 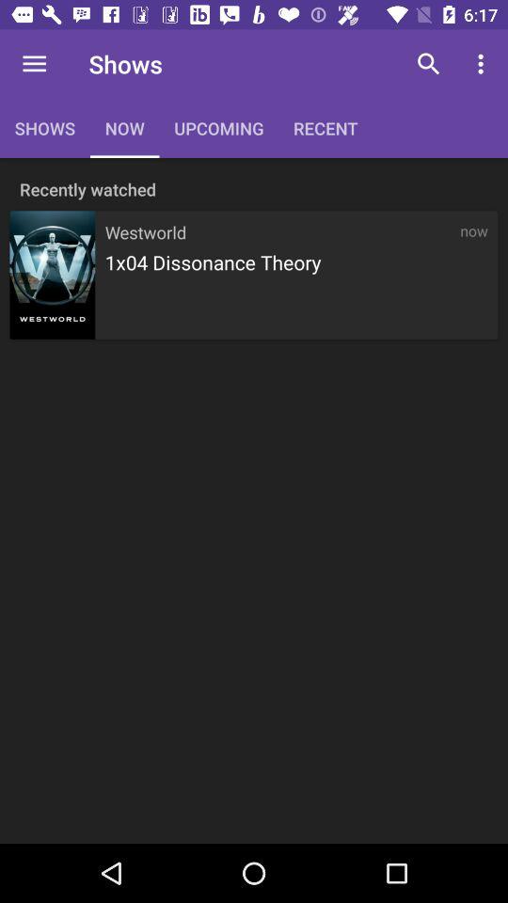 I want to click on select the icon above the shows item, so click(x=34, y=64).